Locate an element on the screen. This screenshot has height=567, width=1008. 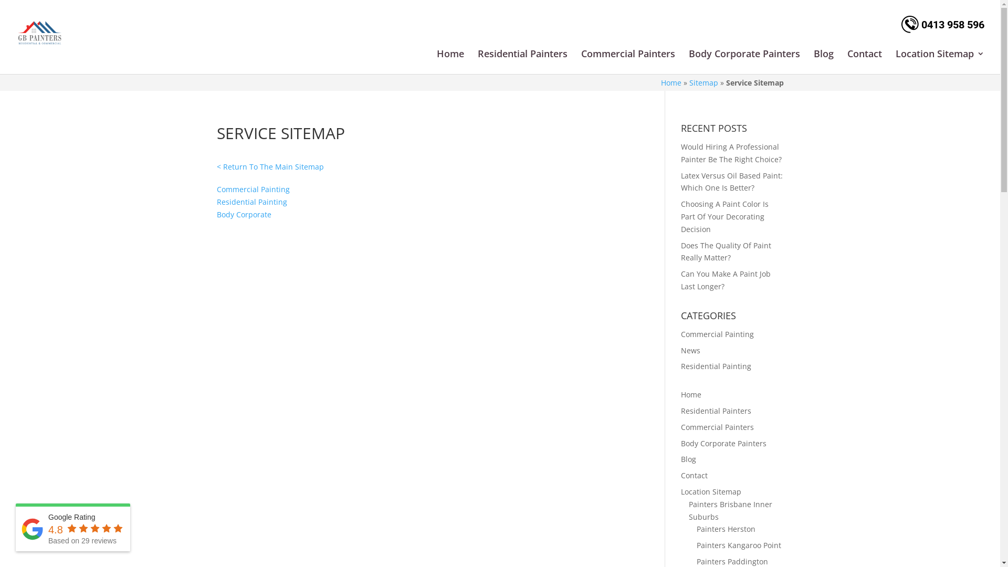
Home is located at coordinates (450, 55).